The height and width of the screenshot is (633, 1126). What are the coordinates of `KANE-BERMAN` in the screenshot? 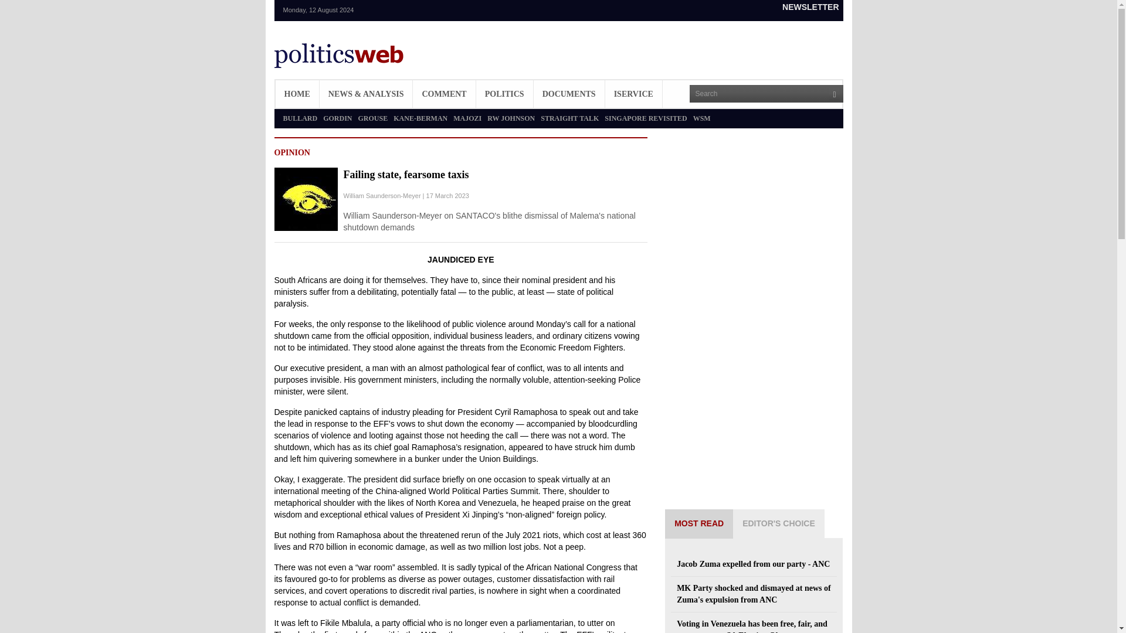 It's located at (420, 118).